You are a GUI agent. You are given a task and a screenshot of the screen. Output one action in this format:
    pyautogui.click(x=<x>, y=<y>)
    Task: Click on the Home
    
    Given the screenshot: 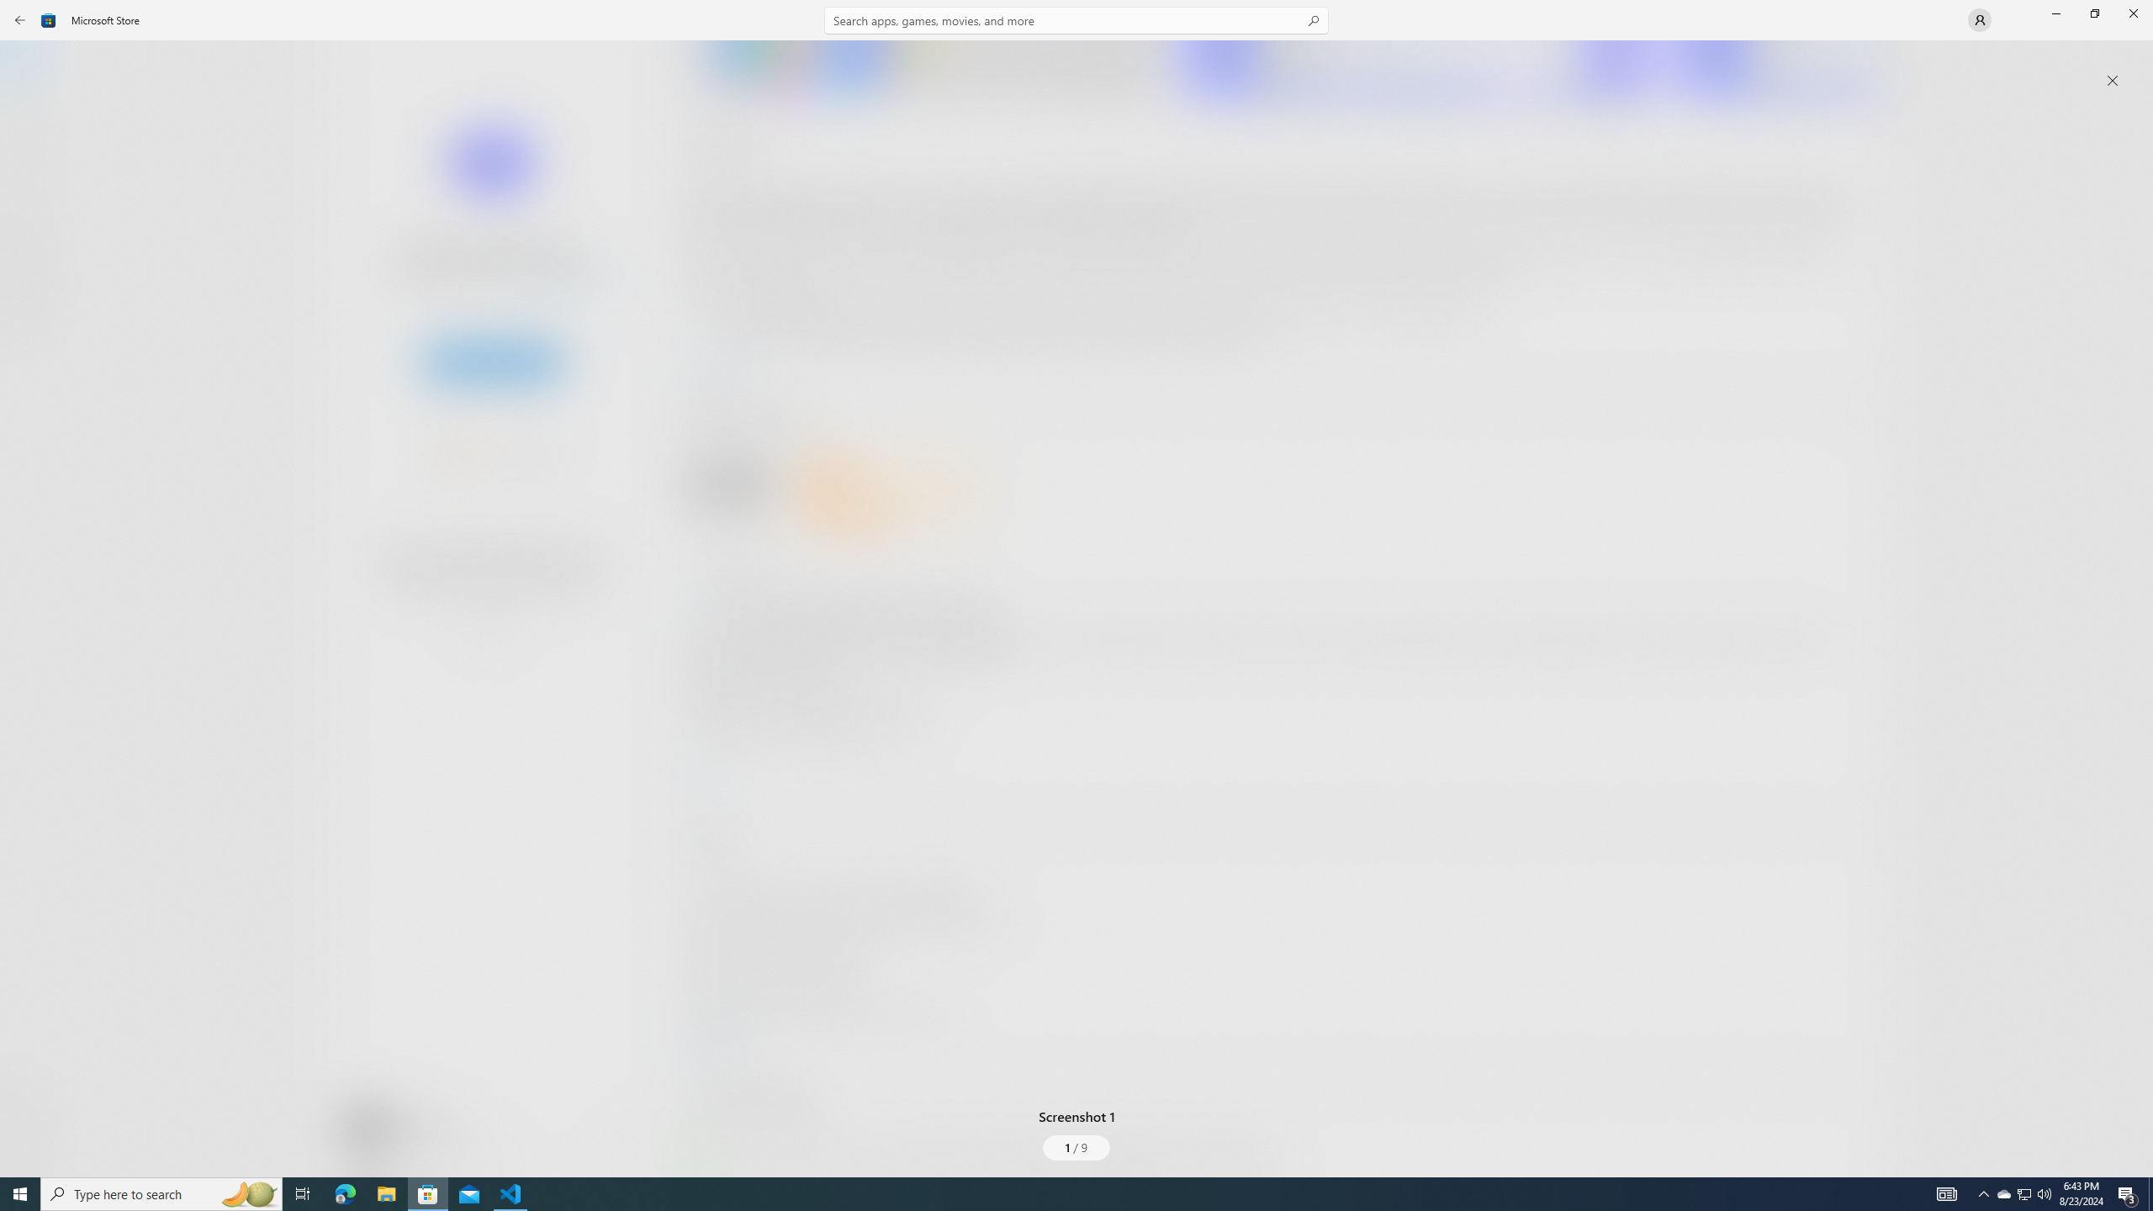 What is the action you would take?
    pyautogui.click(x=30, y=66)
    